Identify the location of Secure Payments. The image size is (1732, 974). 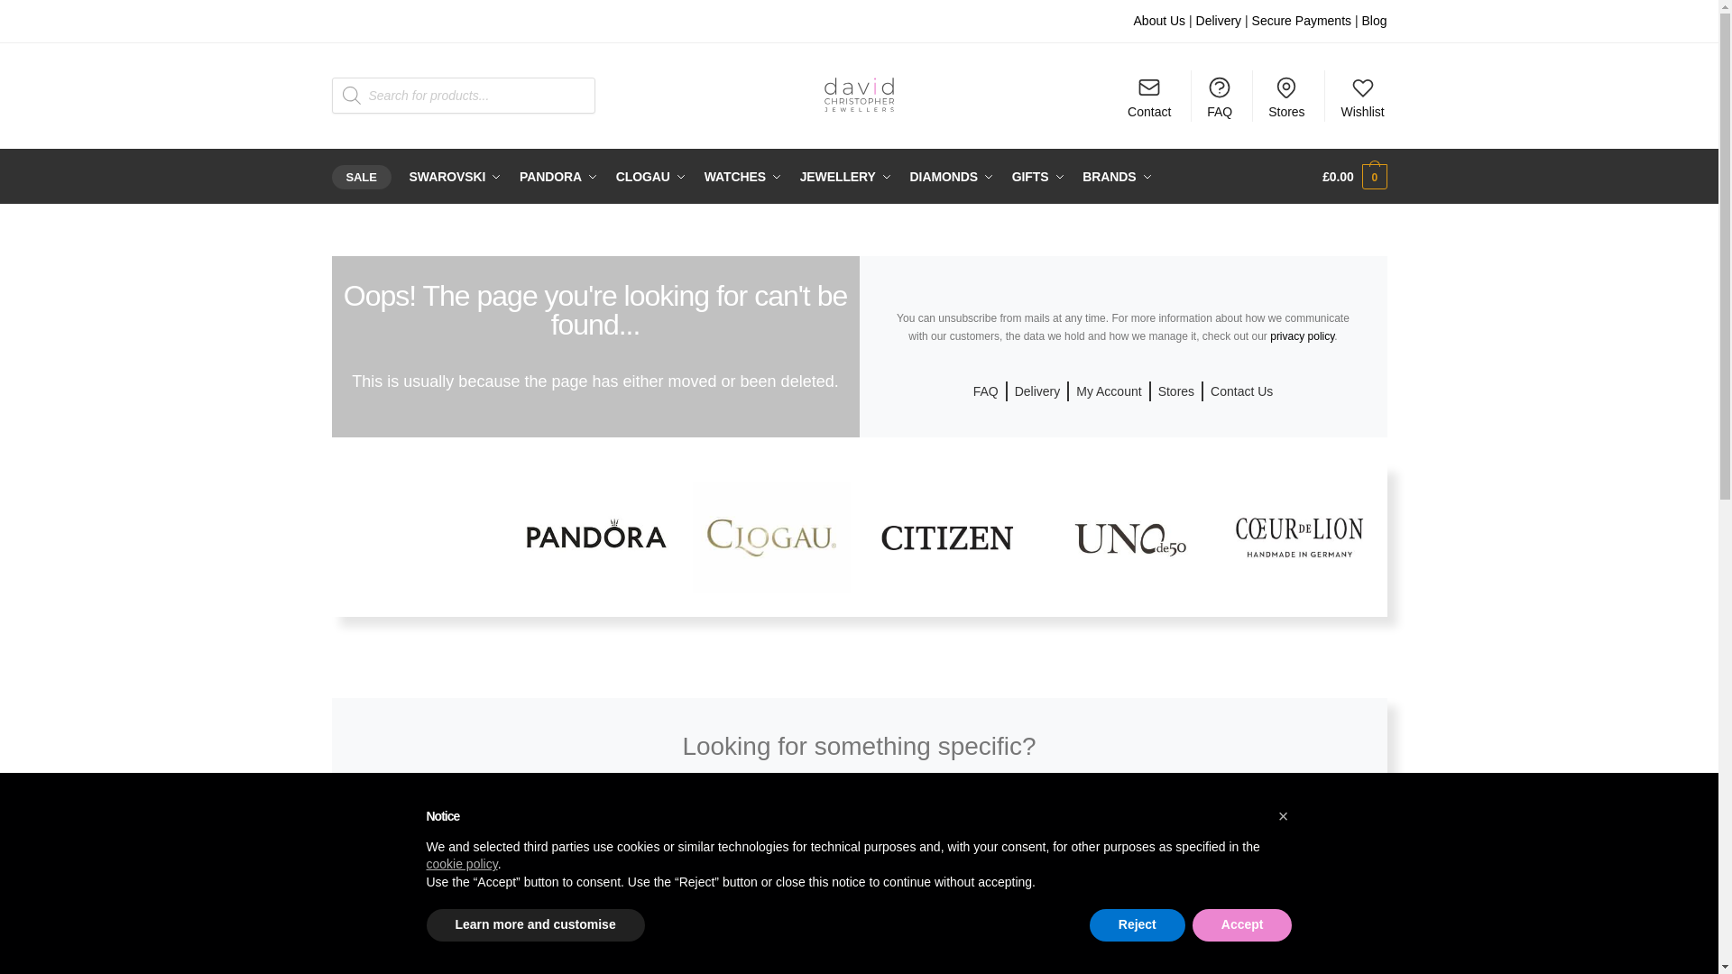
(1303, 21).